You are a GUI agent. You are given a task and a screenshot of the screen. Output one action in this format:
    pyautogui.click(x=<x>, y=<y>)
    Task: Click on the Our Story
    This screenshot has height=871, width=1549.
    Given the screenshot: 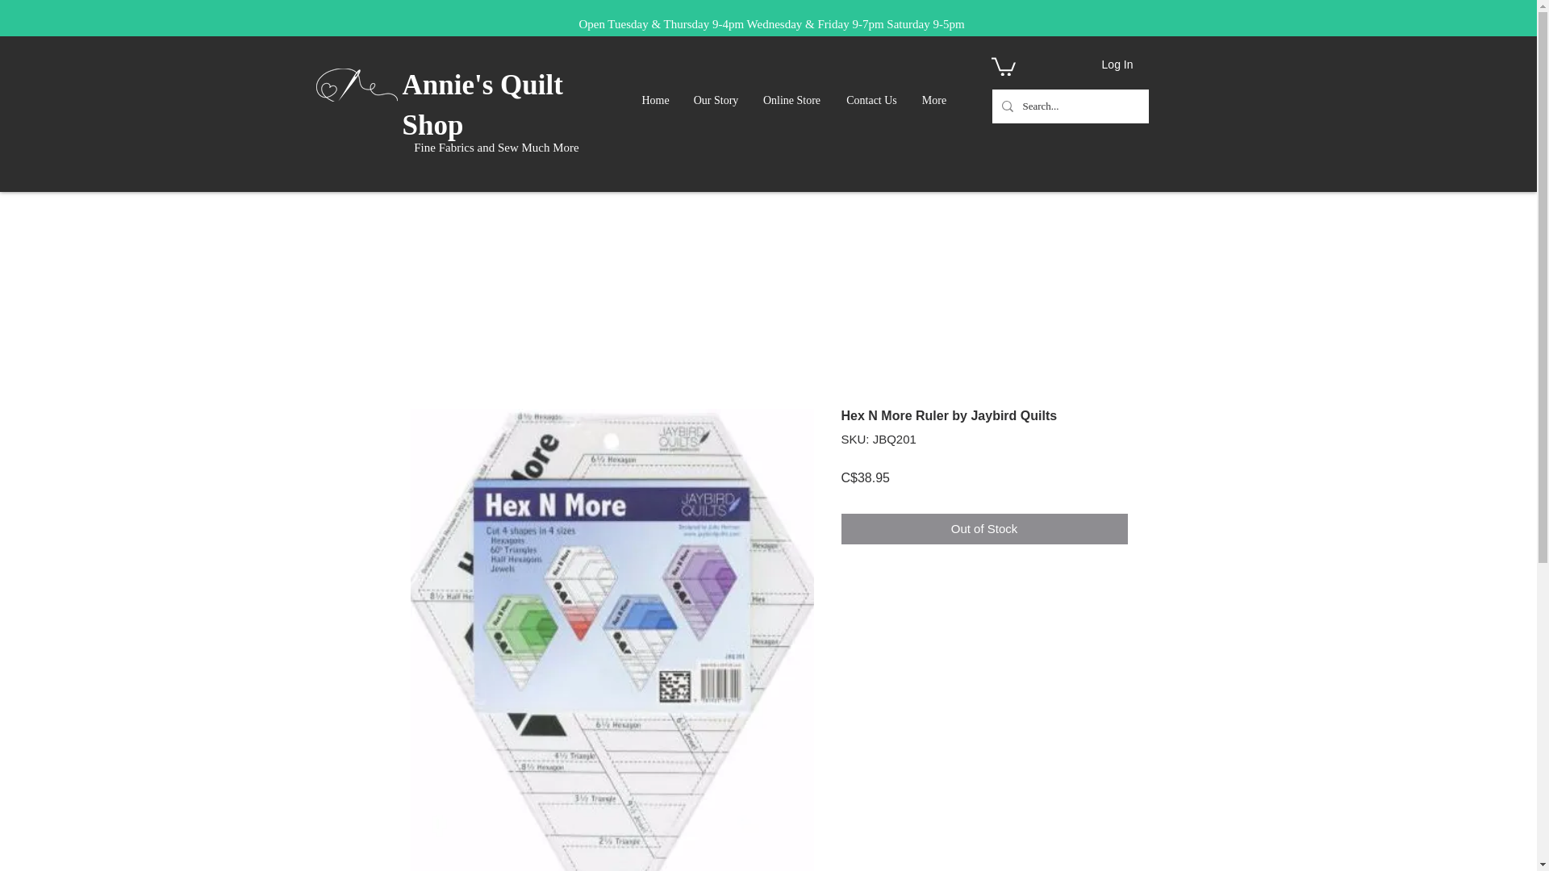 What is the action you would take?
    pyautogui.click(x=715, y=101)
    